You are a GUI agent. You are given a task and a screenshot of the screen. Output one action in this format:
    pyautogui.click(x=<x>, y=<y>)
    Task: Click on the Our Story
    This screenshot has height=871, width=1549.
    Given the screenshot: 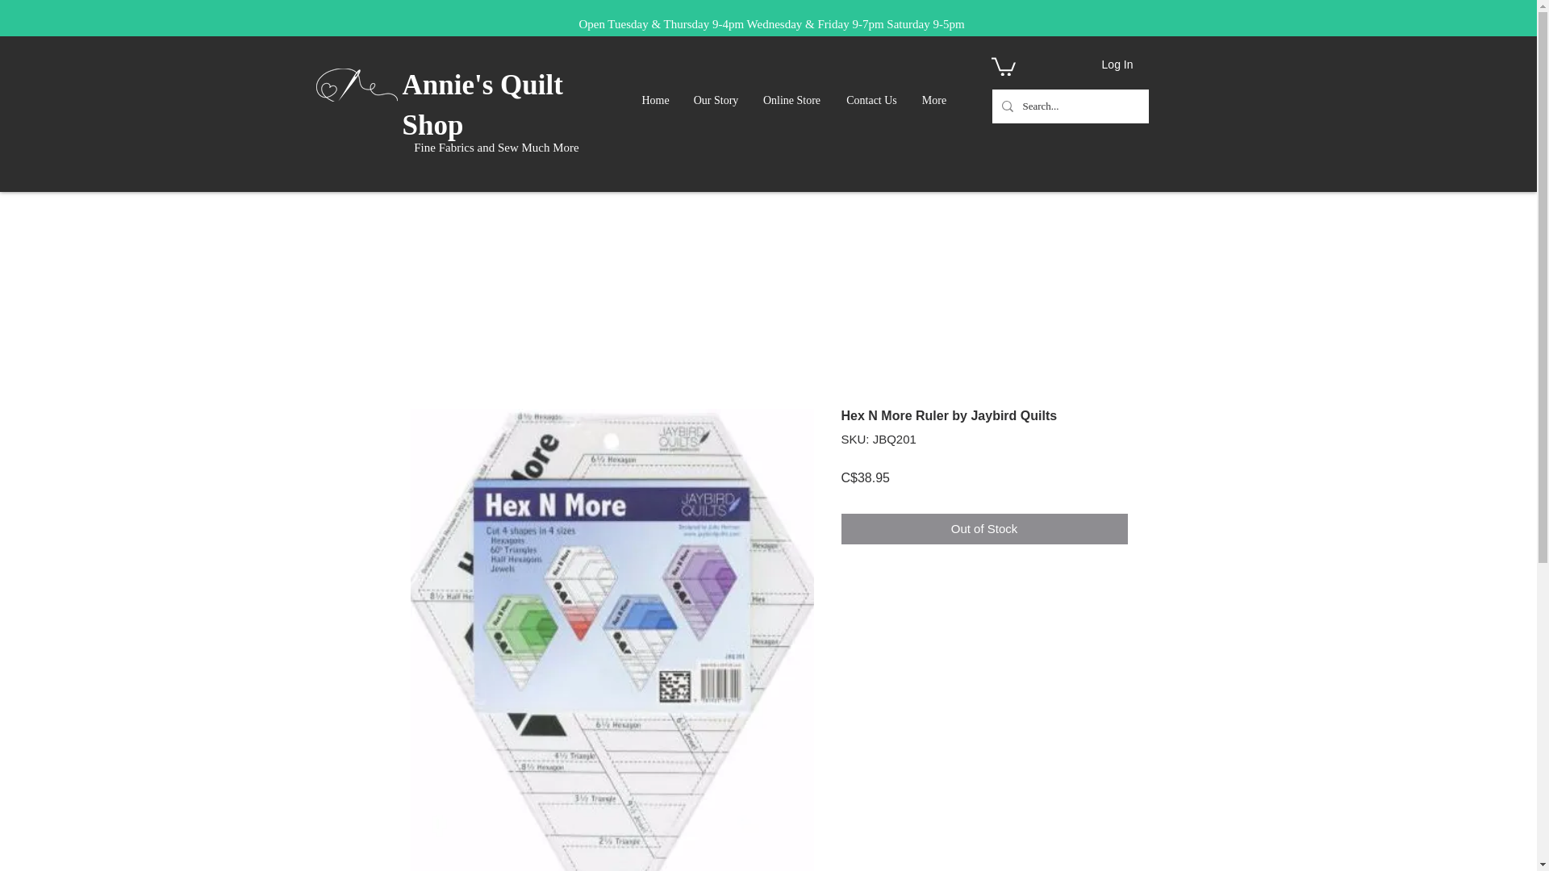 What is the action you would take?
    pyautogui.click(x=715, y=101)
    